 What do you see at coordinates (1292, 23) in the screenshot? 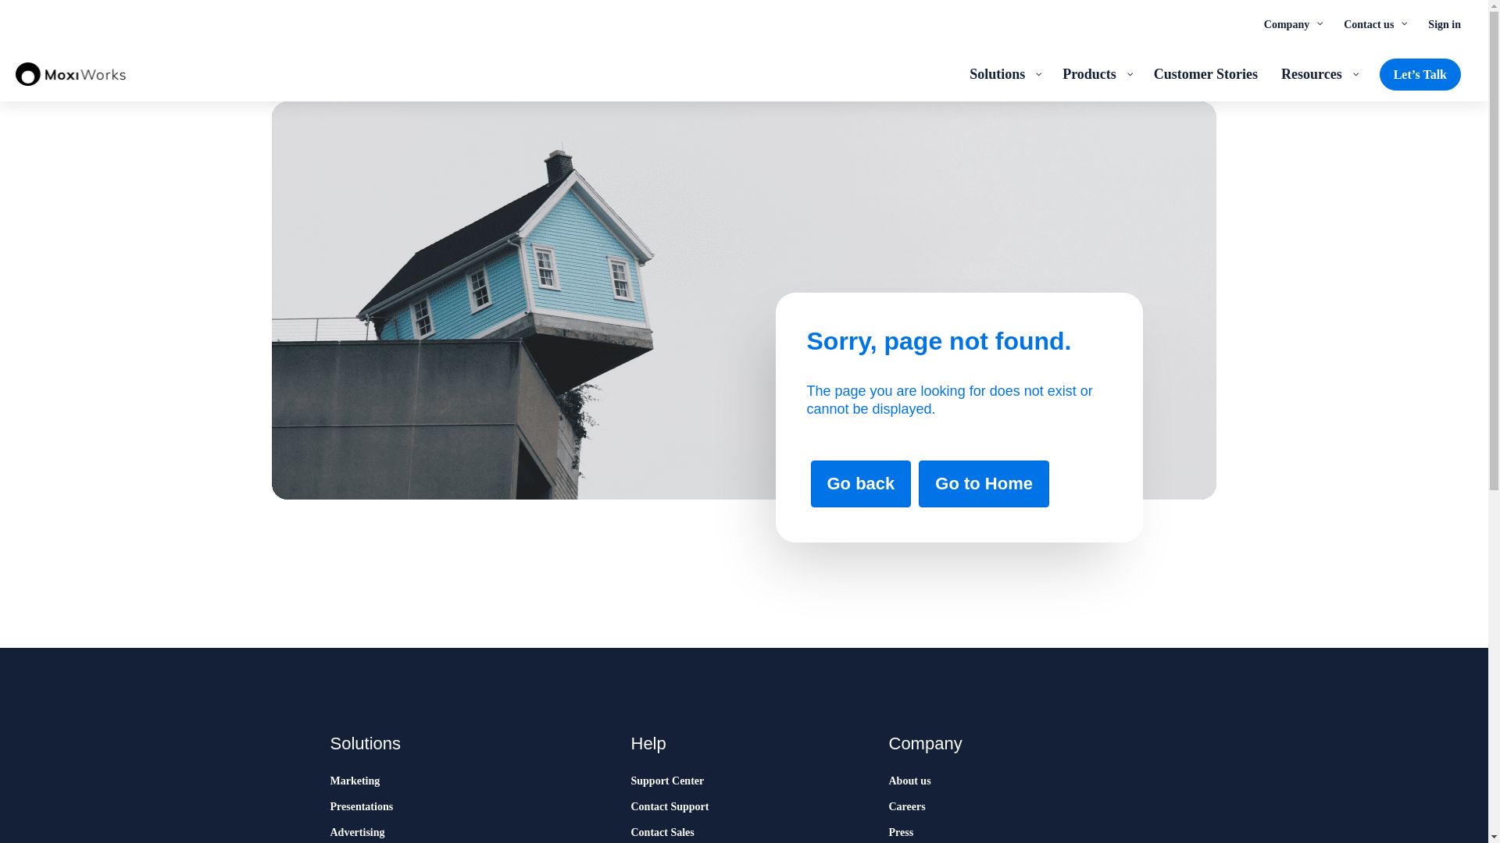
I see `Company` at bounding box center [1292, 23].